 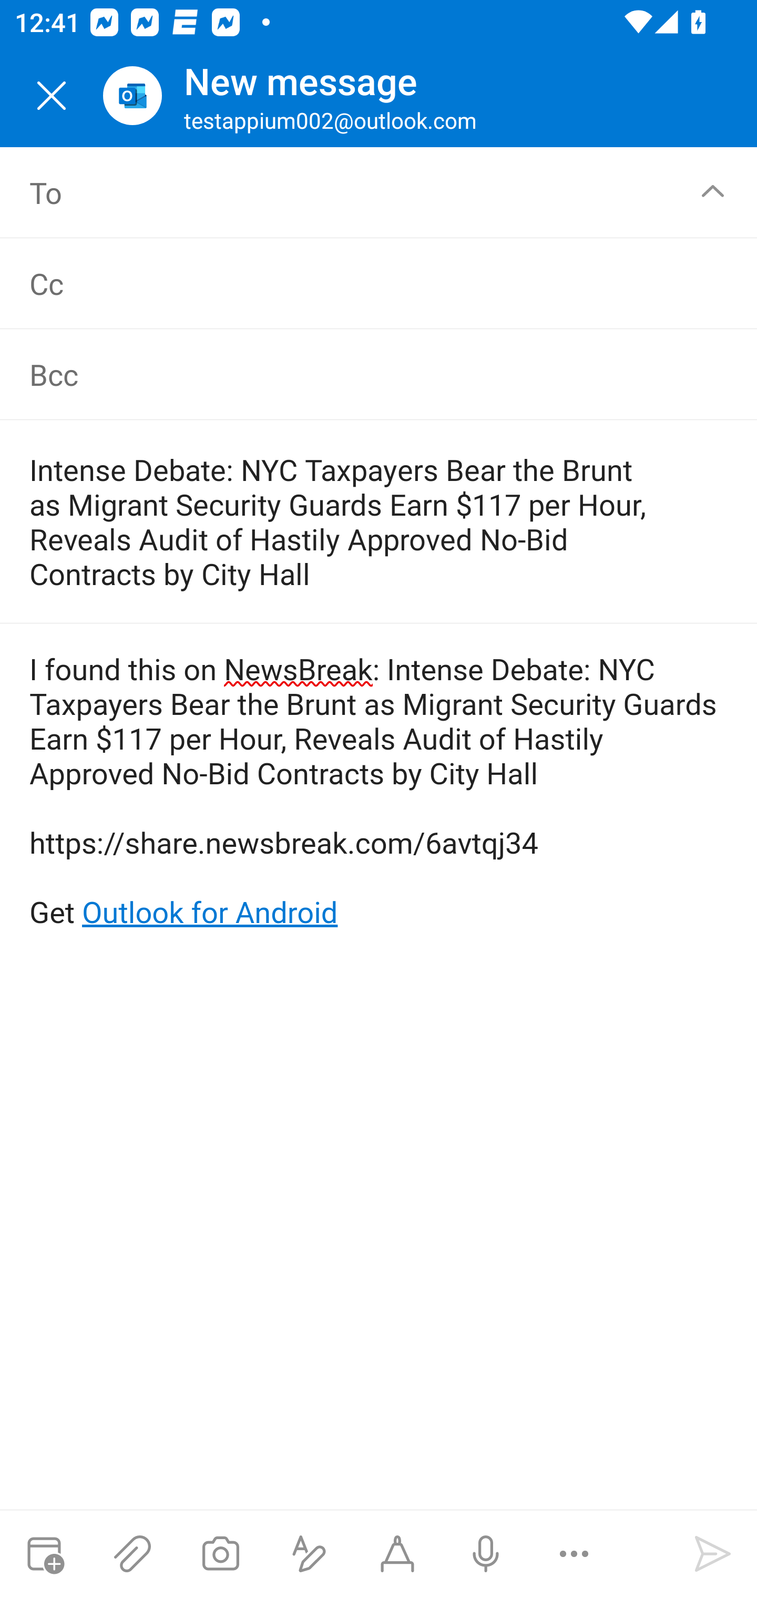 I want to click on Close, so click(x=52, y=96).